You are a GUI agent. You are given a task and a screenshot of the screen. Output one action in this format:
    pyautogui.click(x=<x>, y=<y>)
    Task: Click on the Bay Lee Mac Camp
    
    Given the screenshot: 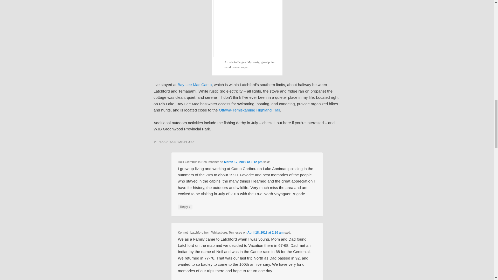 What is the action you would take?
    pyautogui.click(x=195, y=85)
    